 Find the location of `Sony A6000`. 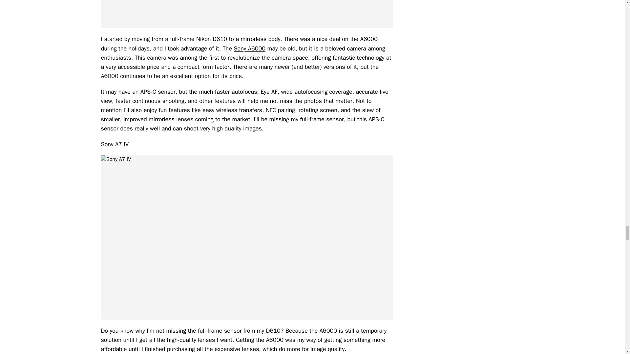

Sony A6000 is located at coordinates (249, 49).